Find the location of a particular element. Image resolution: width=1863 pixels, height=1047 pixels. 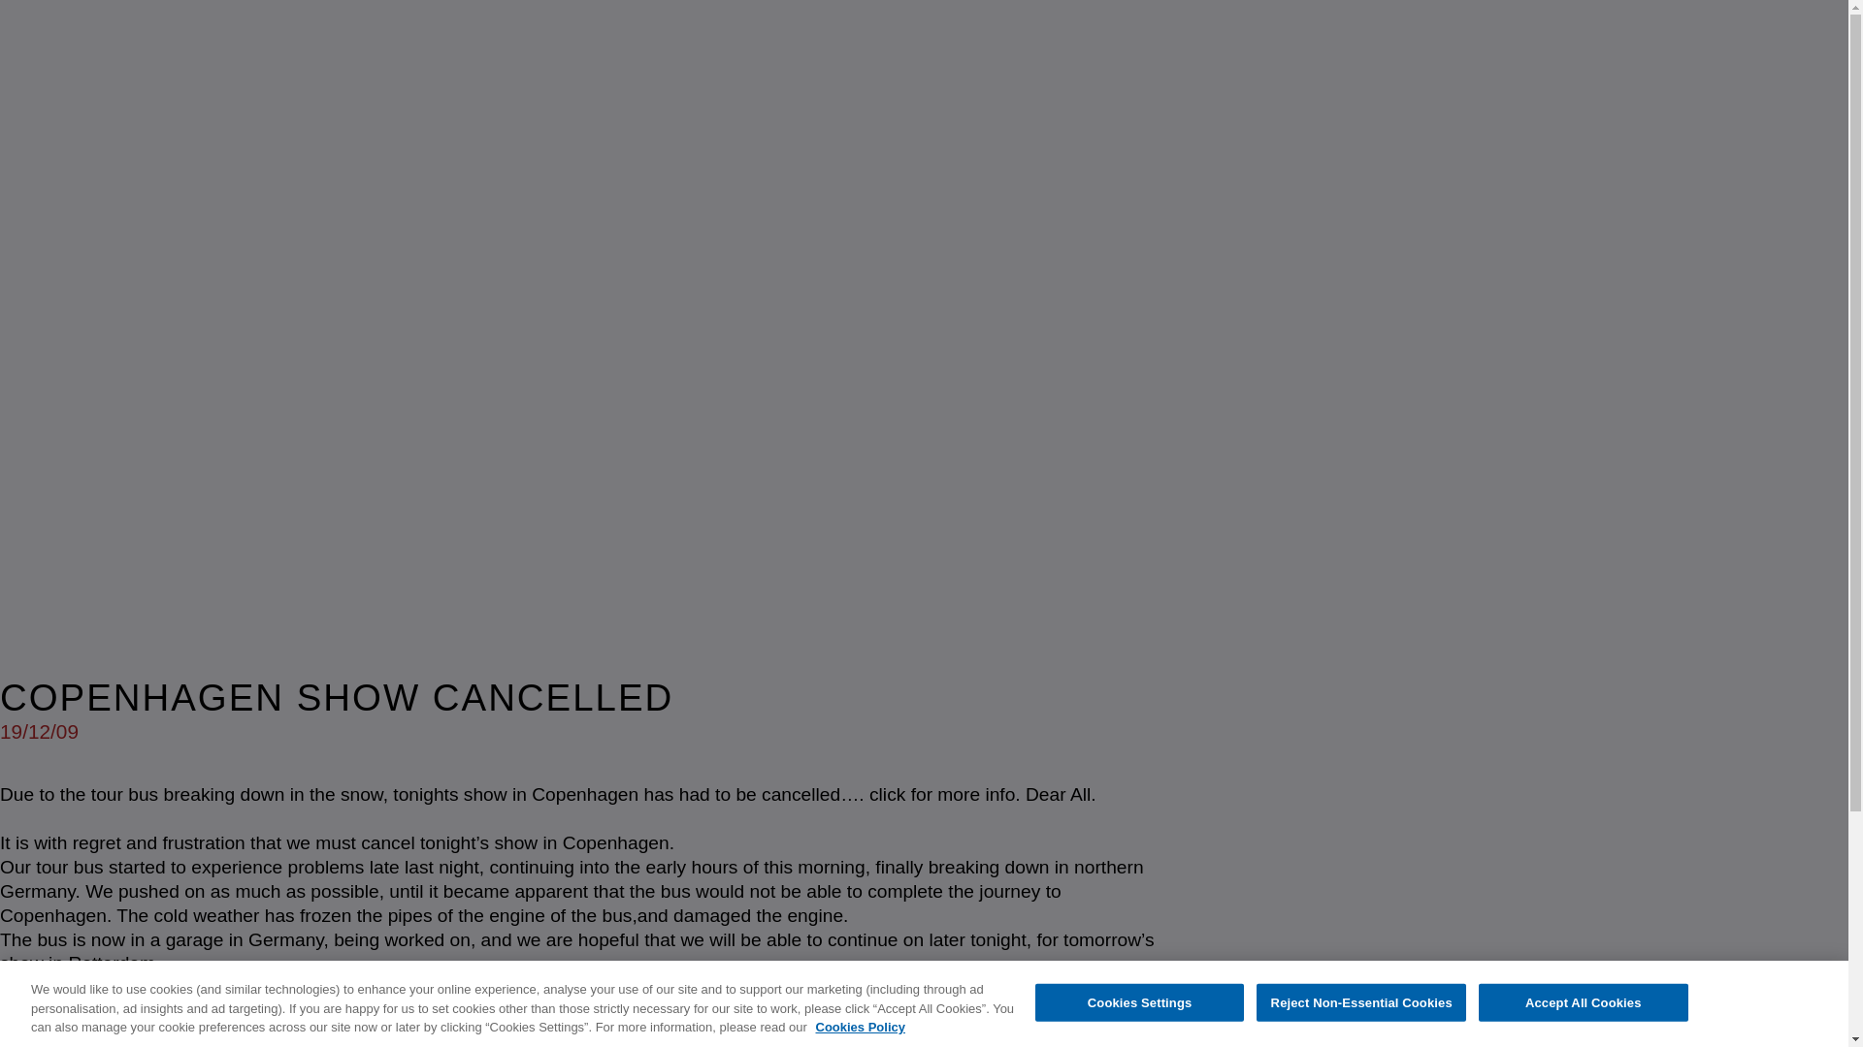

HOME is located at coordinates (688, 1017).